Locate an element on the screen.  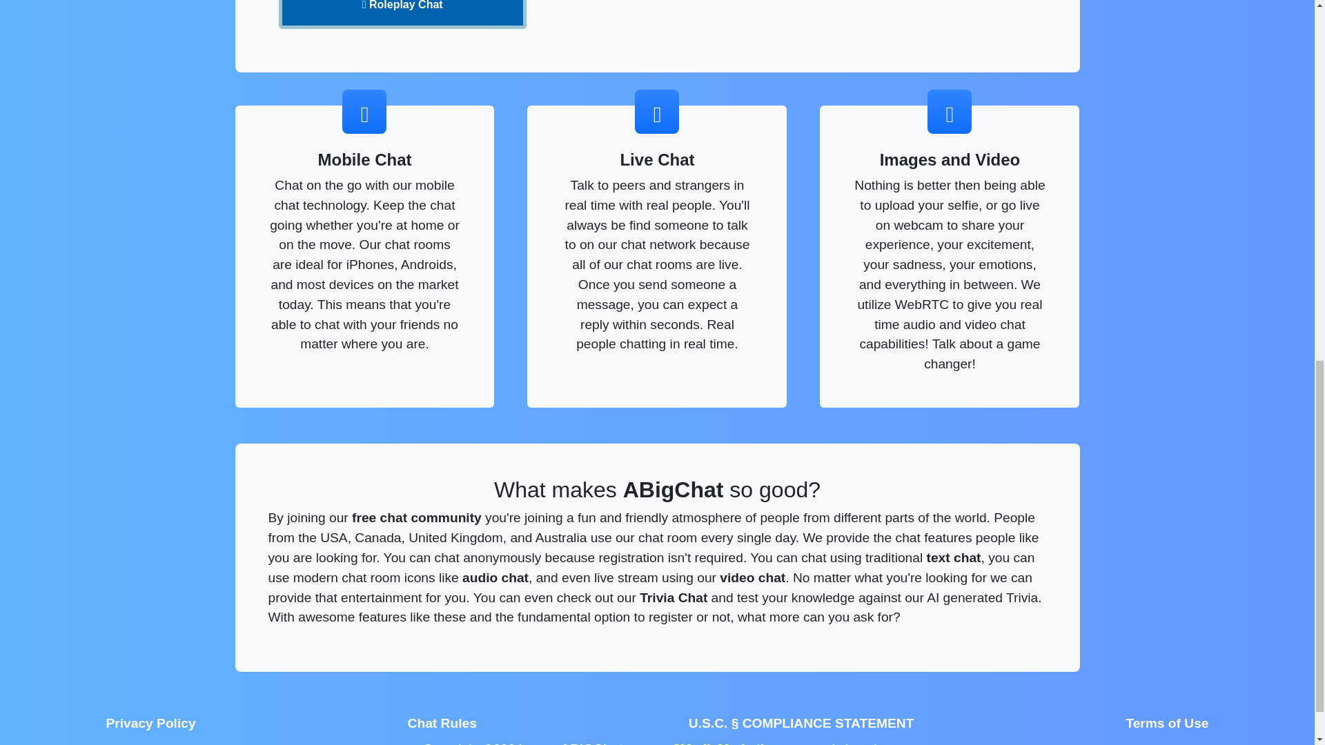
Privacy Policy is located at coordinates (150, 724).